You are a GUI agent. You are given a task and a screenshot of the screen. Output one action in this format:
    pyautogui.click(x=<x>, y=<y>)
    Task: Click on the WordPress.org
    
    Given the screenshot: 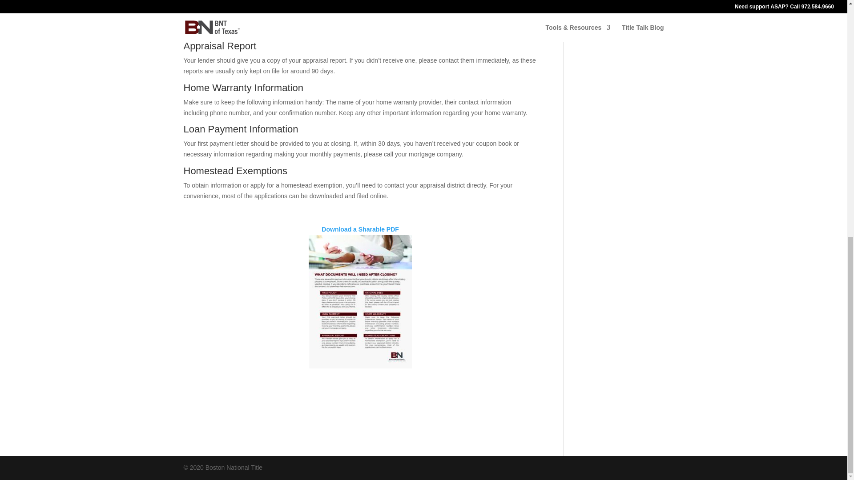 What is the action you would take?
    pyautogui.click(x=598, y=24)
    